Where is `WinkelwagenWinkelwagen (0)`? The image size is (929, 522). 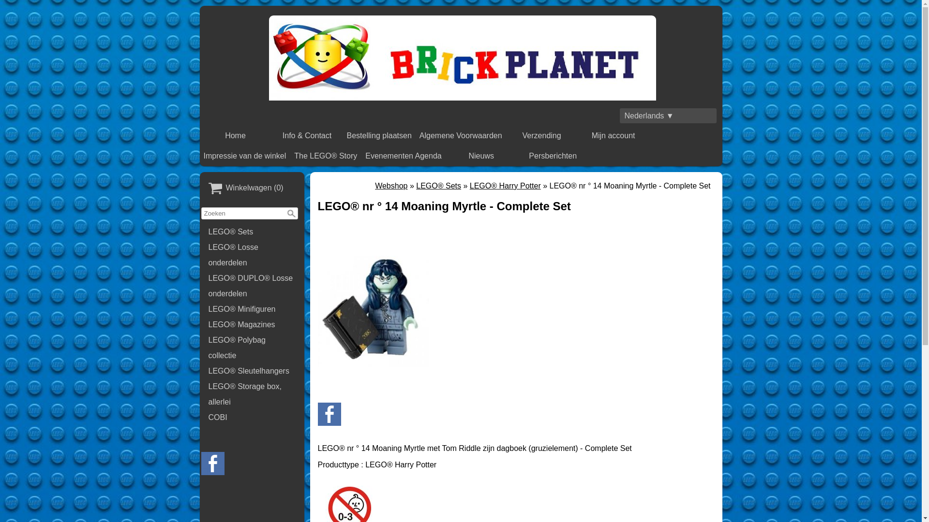
WinkelwagenWinkelwagen (0) is located at coordinates (252, 188).